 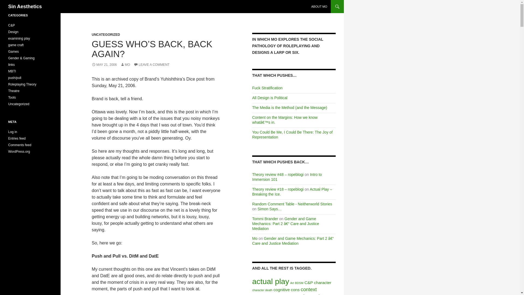 I want to click on BDSM, so click(x=299, y=283).